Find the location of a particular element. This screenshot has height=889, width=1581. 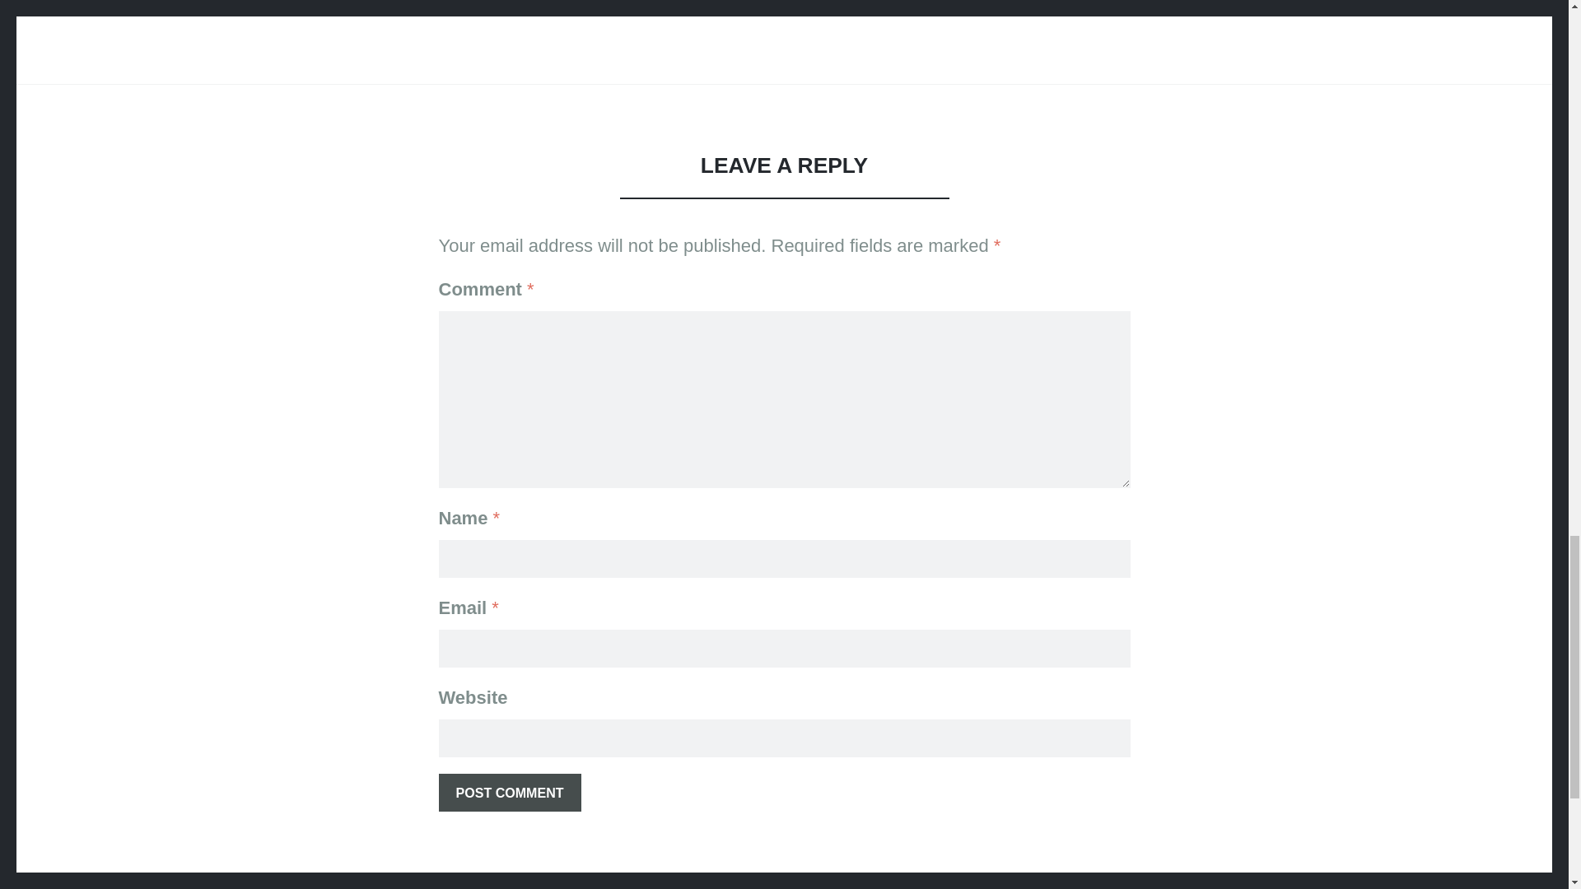

February 19, 2021 is located at coordinates (733, 8).